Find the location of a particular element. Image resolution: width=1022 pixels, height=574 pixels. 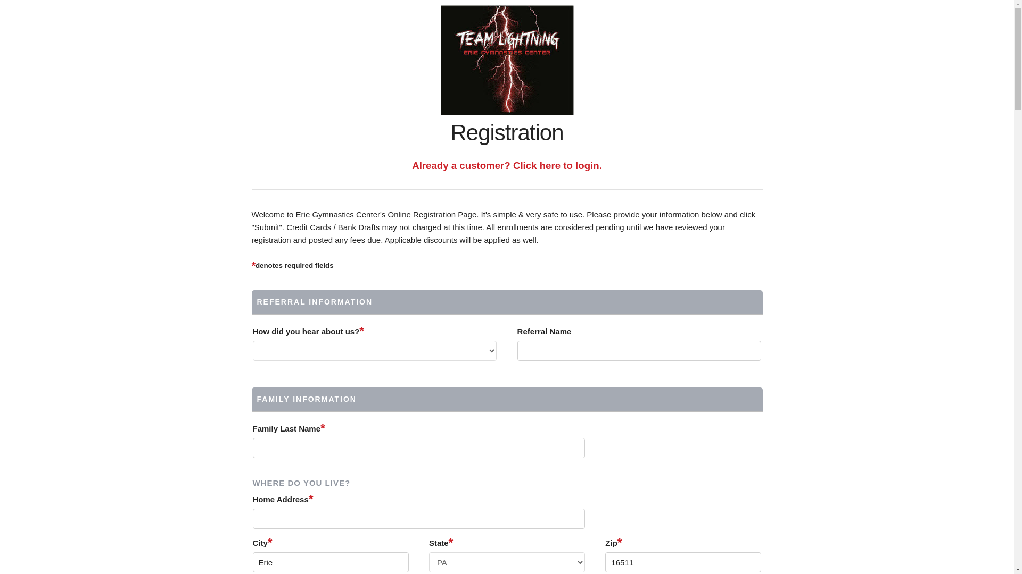

Erie is located at coordinates (330, 562).